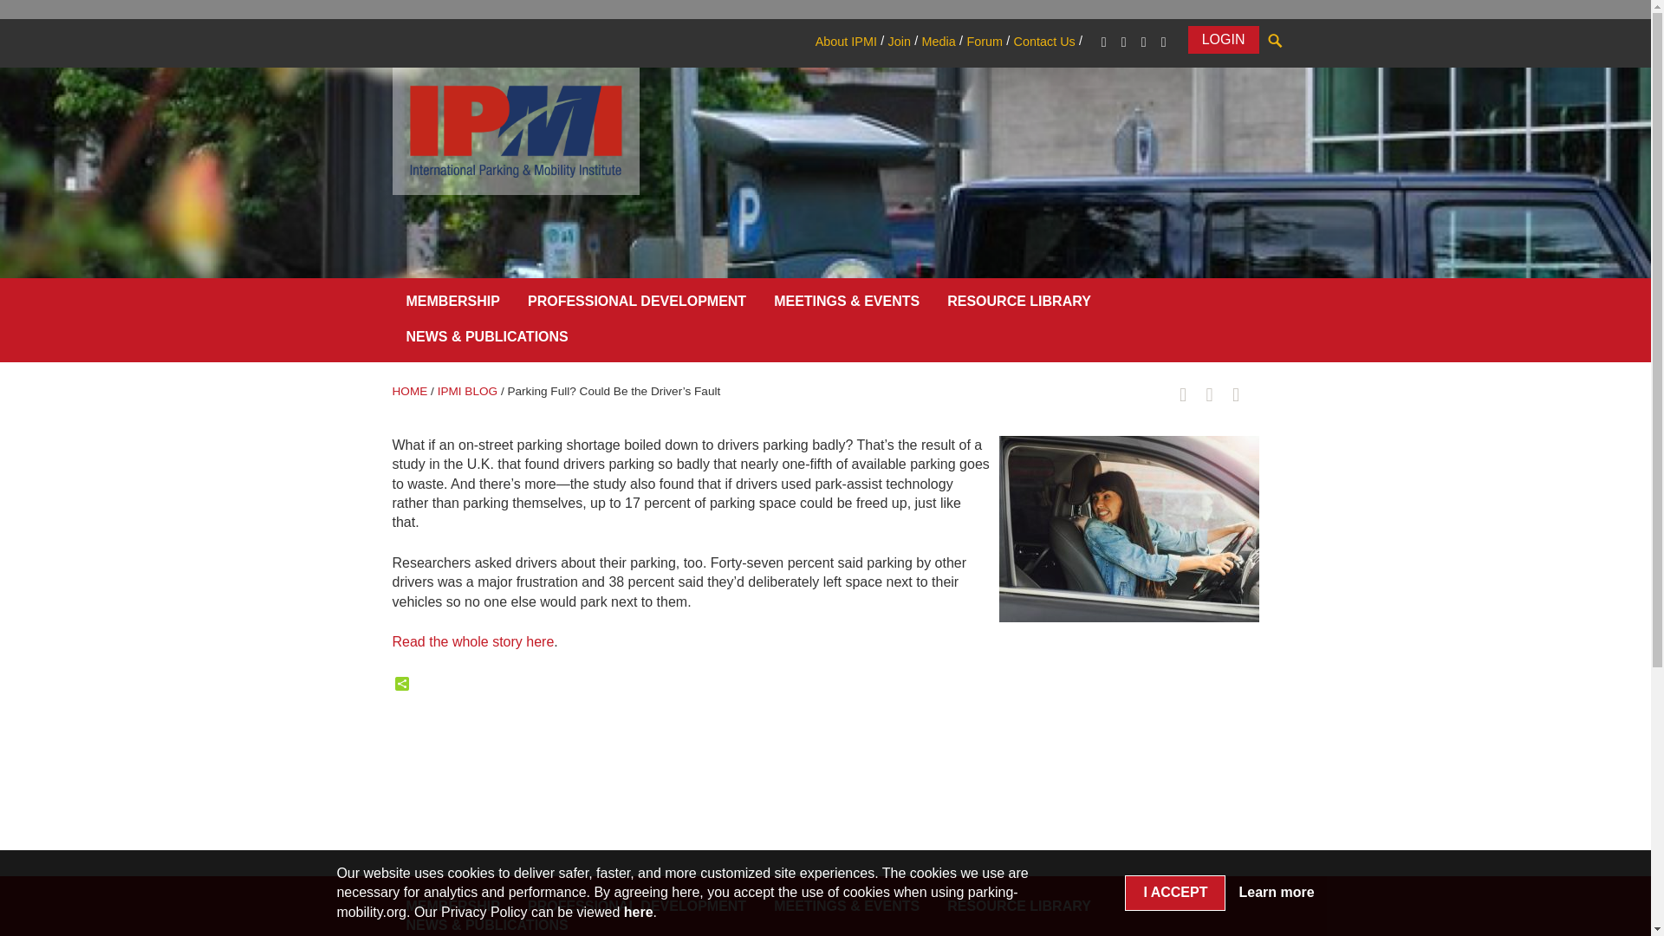 This screenshot has width=1664, height=936. I want to click on LOGIN, so click(1224, 40).